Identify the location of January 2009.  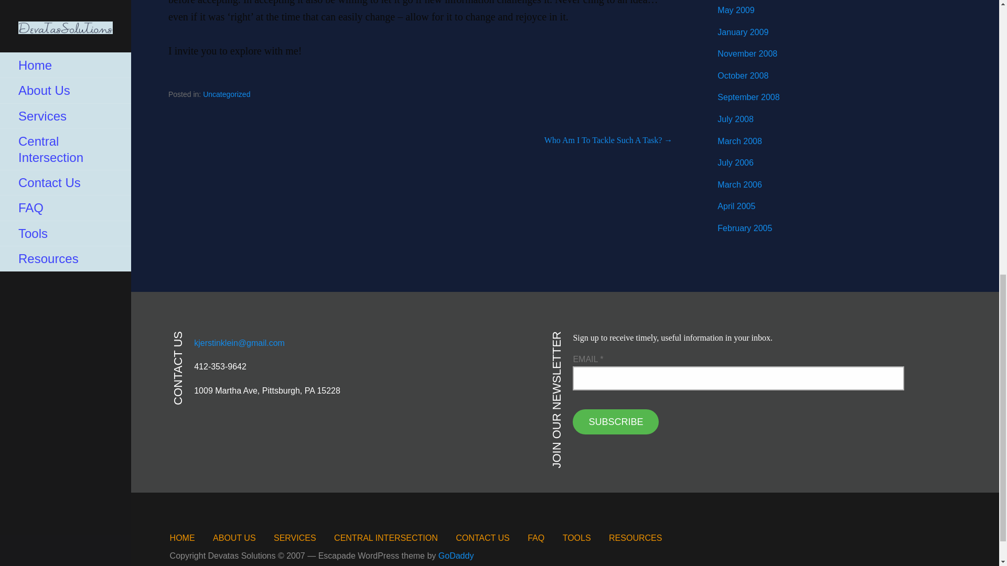
(743, 32).